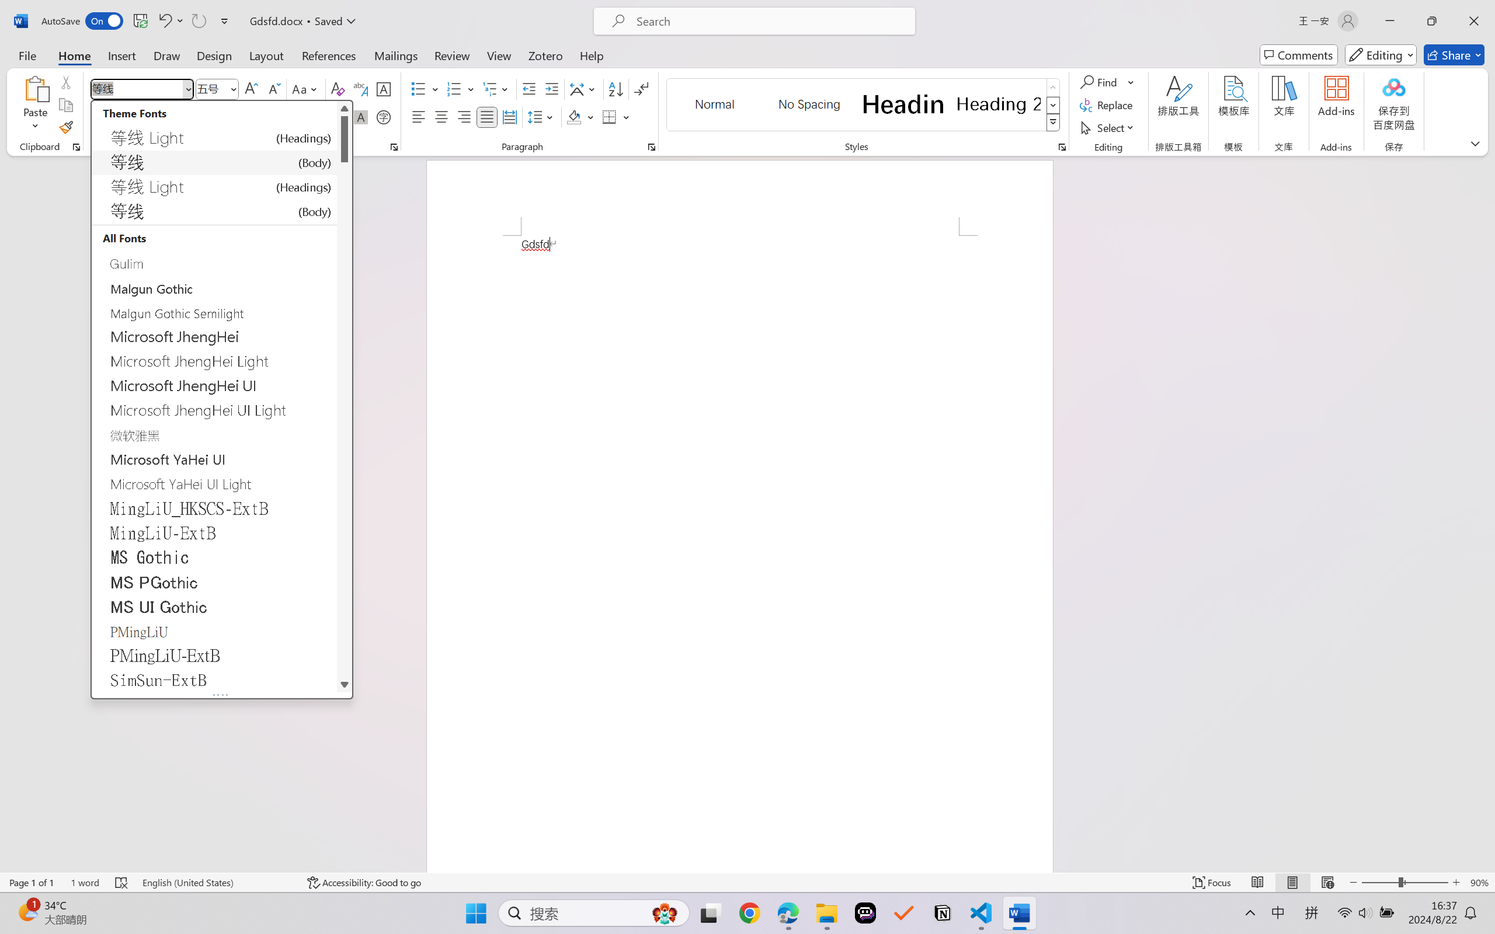 The image size is (1495, 934). What do you see at coordinates (122, 883) in the screenshot?
I see `Spelling and Grammar Check Errors` at bounding box center [122, 883].